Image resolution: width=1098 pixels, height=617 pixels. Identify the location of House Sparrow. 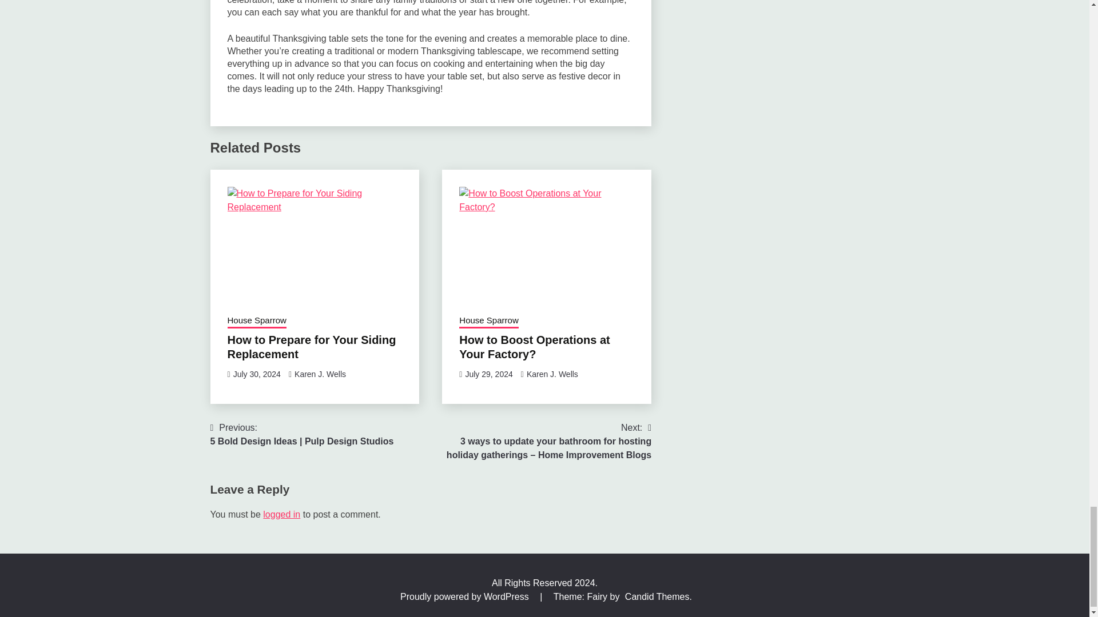
(257, 321).